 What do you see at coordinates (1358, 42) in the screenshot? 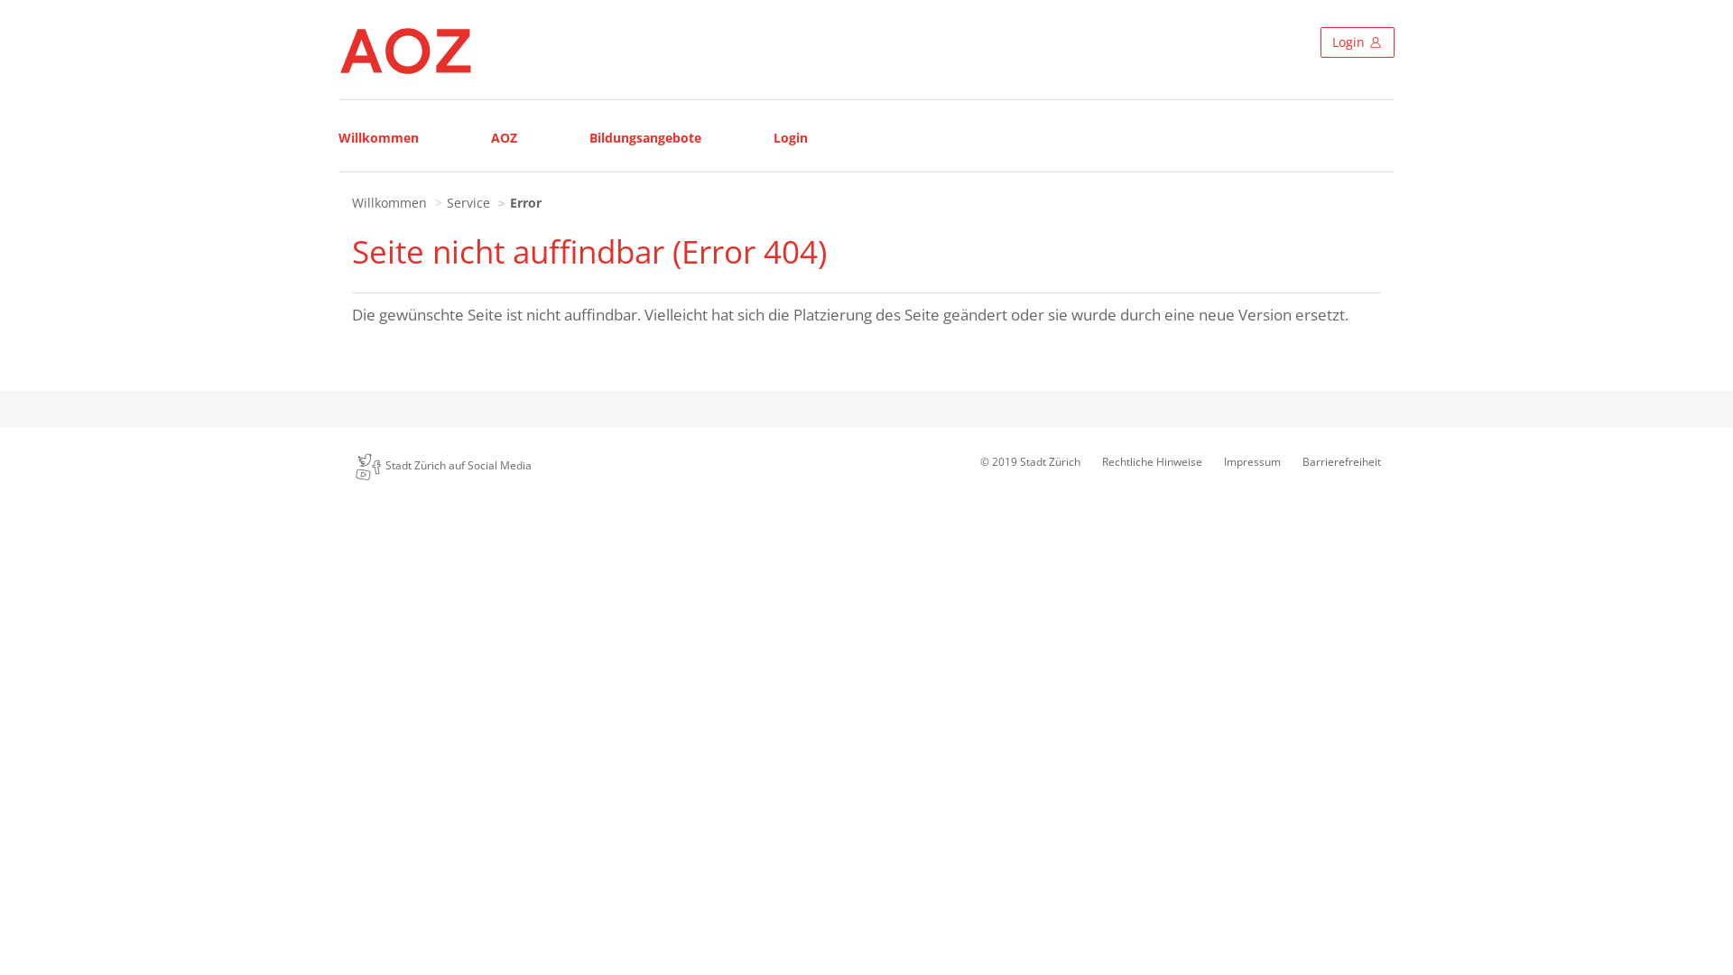
I see `Login` at bounding box center [1358, 42].